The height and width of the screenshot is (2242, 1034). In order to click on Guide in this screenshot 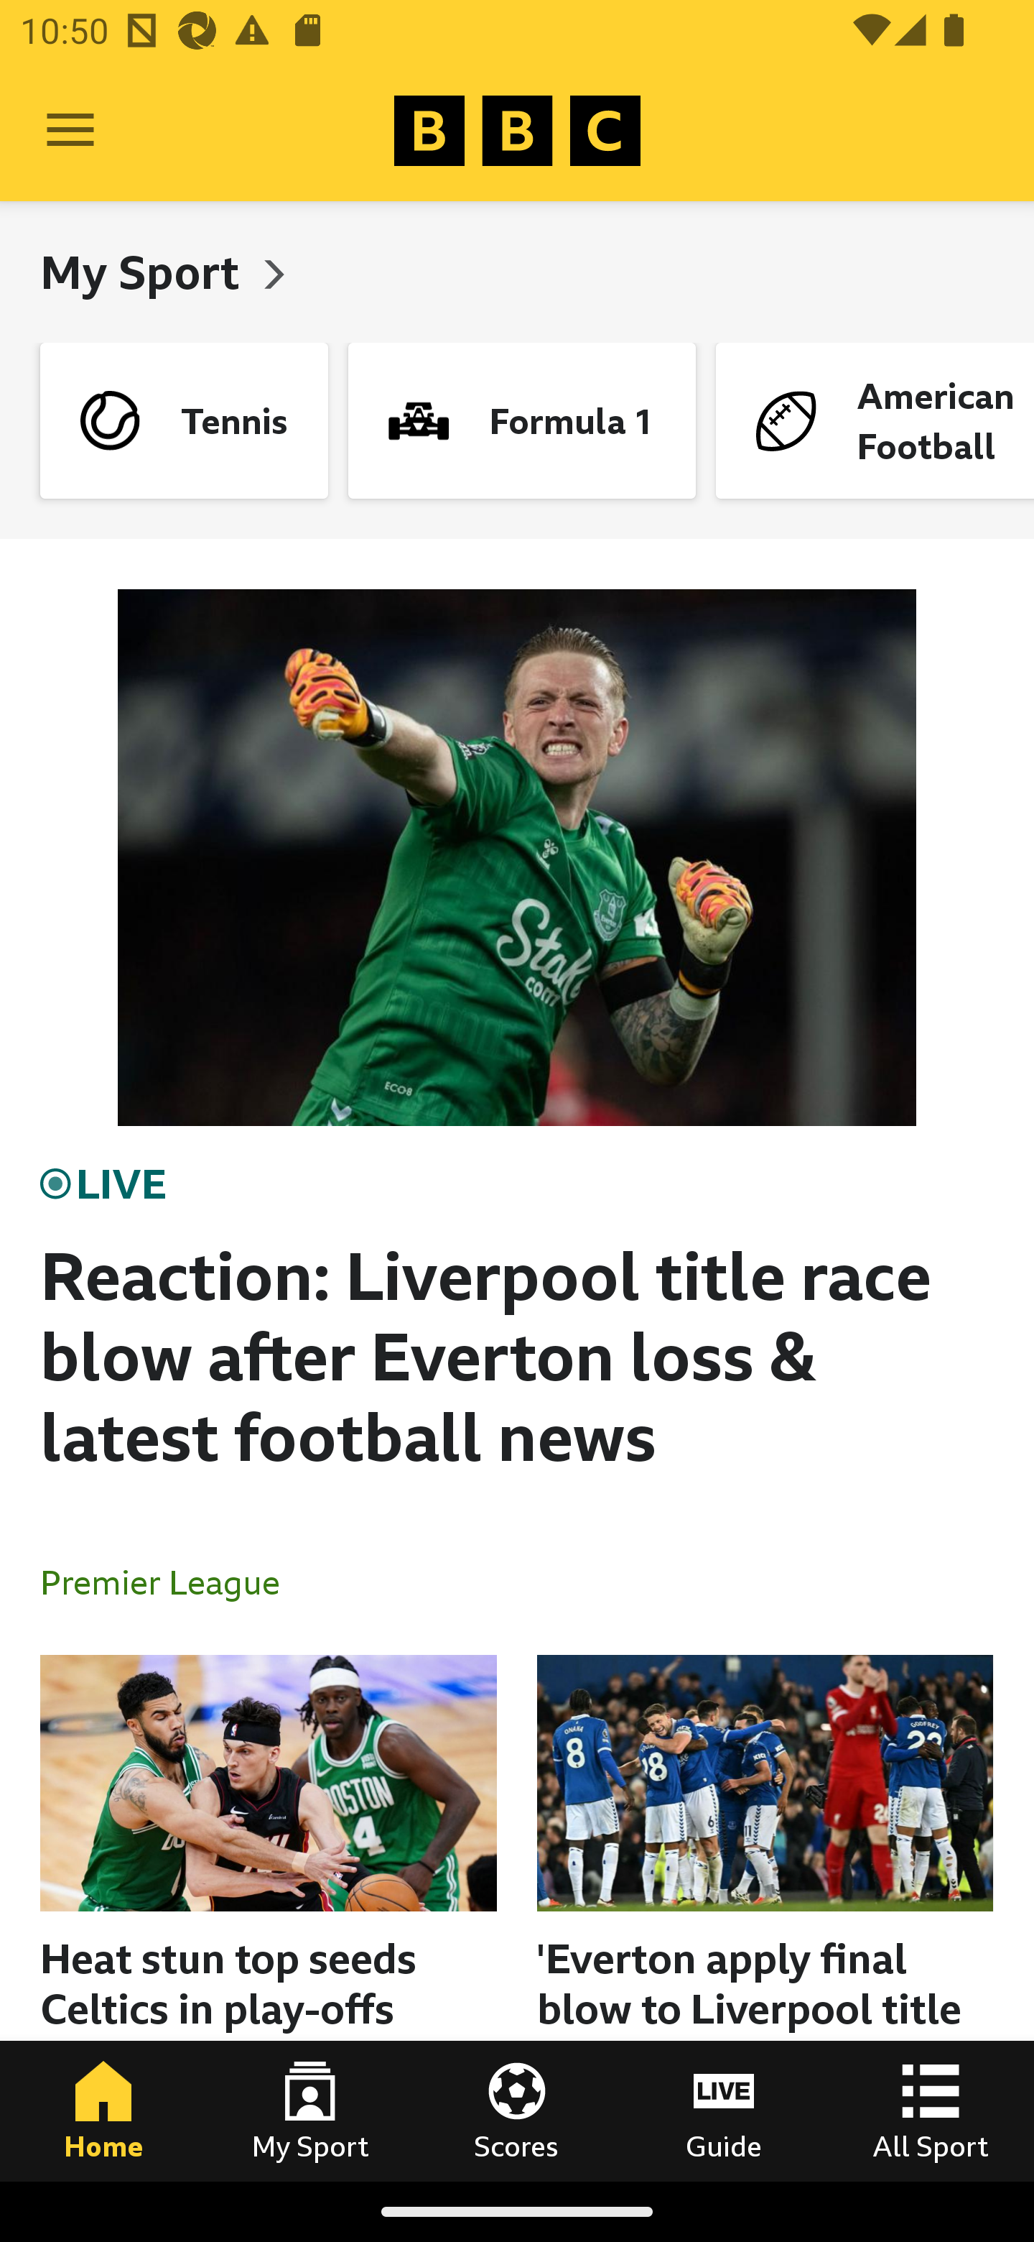, I will do `click(724, 2110)`.